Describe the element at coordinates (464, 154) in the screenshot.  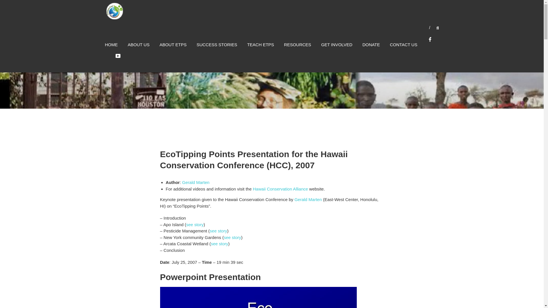
I see `Search` at that location.